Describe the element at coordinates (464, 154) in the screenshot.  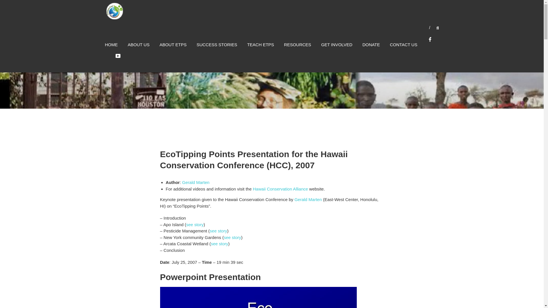
I see `Search` at that location.